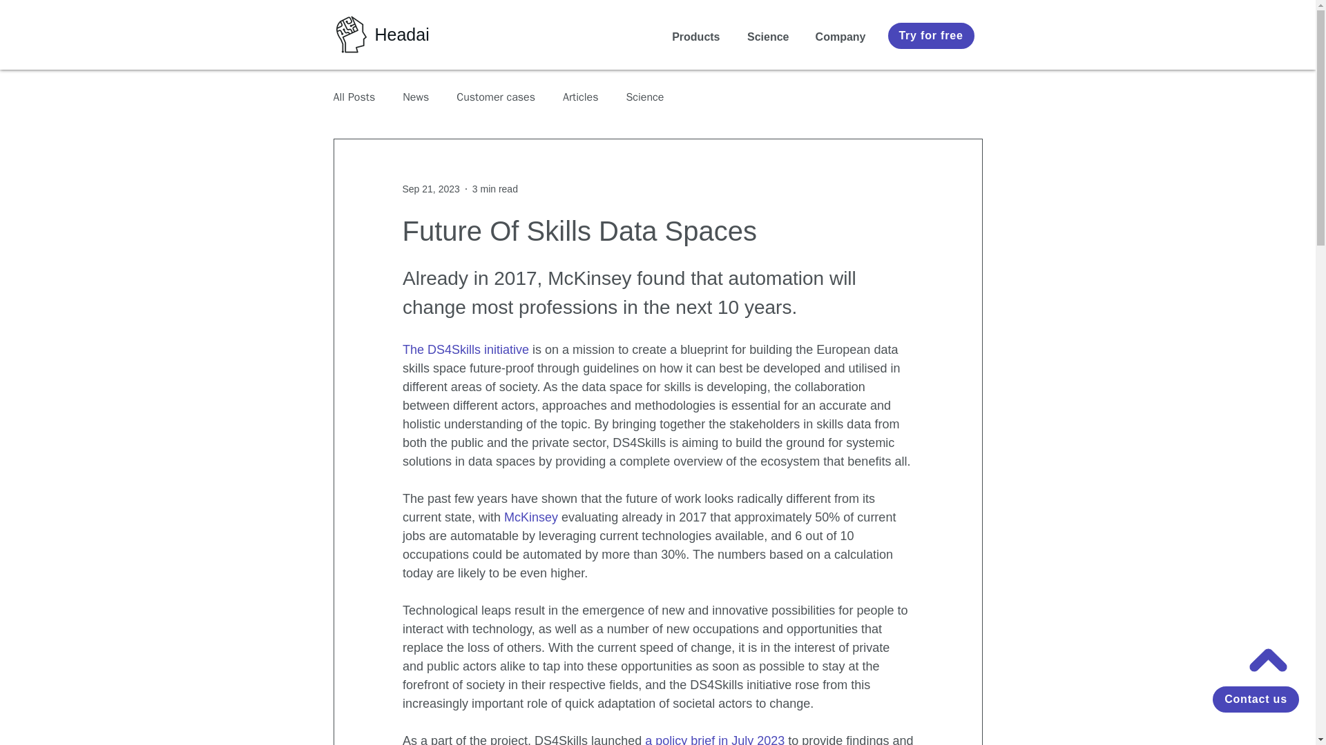  I want to click on McKinsey, so click(530, 517).